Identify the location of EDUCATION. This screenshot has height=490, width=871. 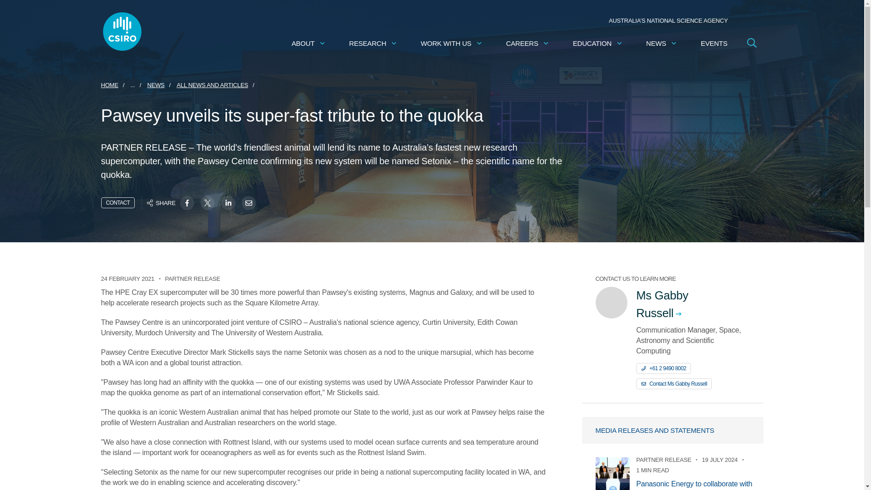
(598, 43).